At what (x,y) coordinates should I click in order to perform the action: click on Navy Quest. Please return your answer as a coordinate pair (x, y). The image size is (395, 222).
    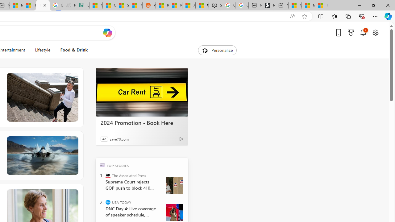
    Looking at the image, I should click on (69, 6).